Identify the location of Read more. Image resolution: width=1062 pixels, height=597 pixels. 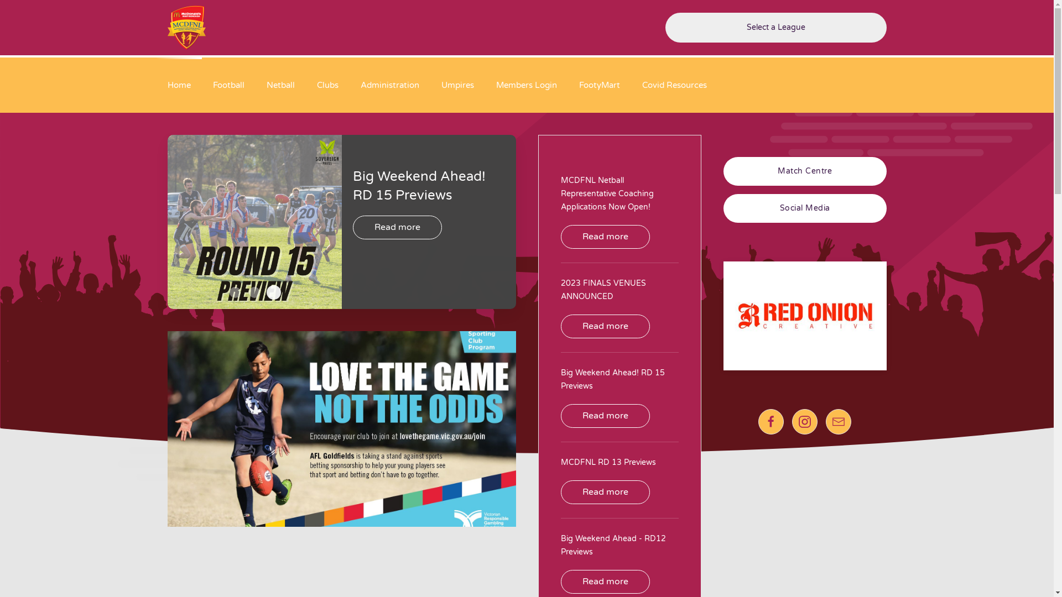
(605, 492).